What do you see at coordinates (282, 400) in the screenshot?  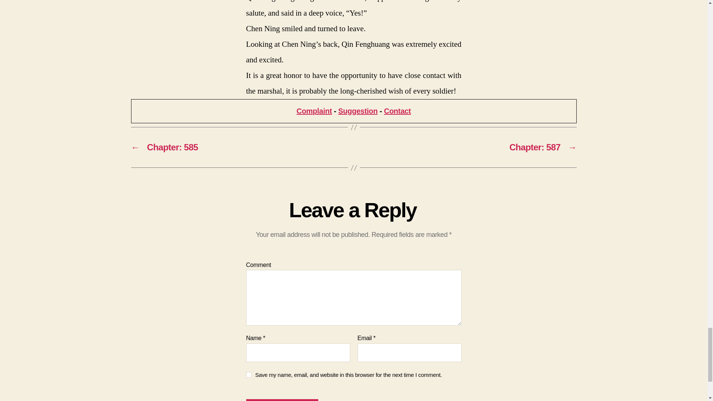 I see `Post Comment` at bounding box center [282, 400].